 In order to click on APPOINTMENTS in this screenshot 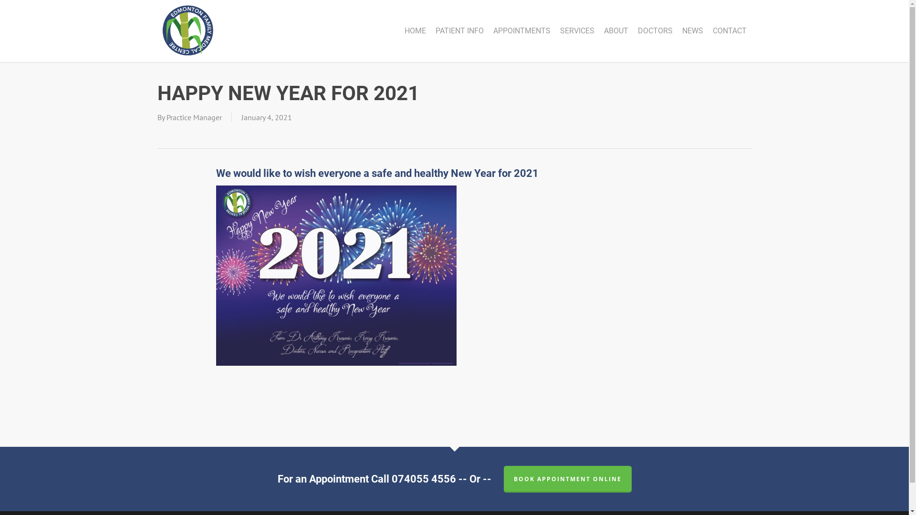, I will do `click(522, 31)`.